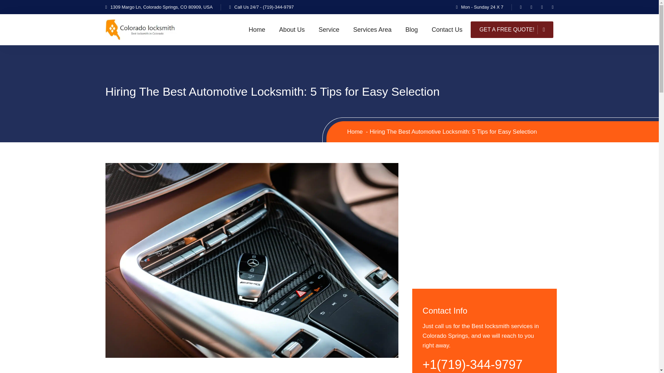 This screenshot has width=664, height=373. Describe the element at coordinates (292, 30) in the screenshot. I see `About Us` at that location.